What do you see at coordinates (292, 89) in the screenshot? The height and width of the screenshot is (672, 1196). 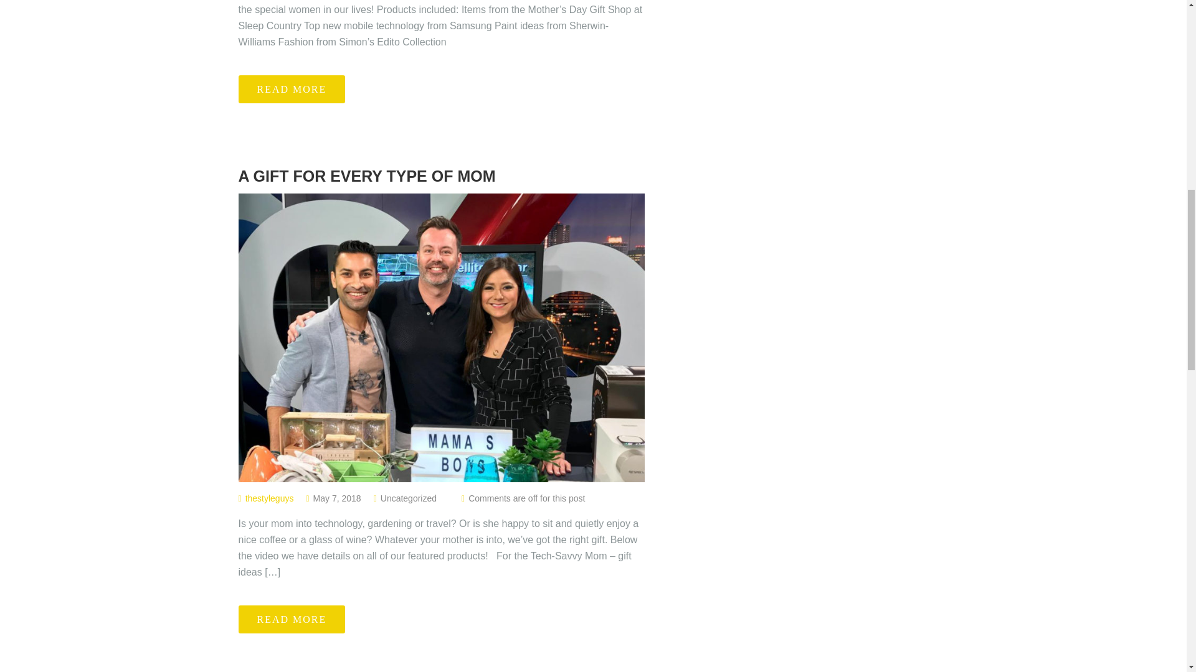 I see `READ MORE` at bounding box center [292, 89].